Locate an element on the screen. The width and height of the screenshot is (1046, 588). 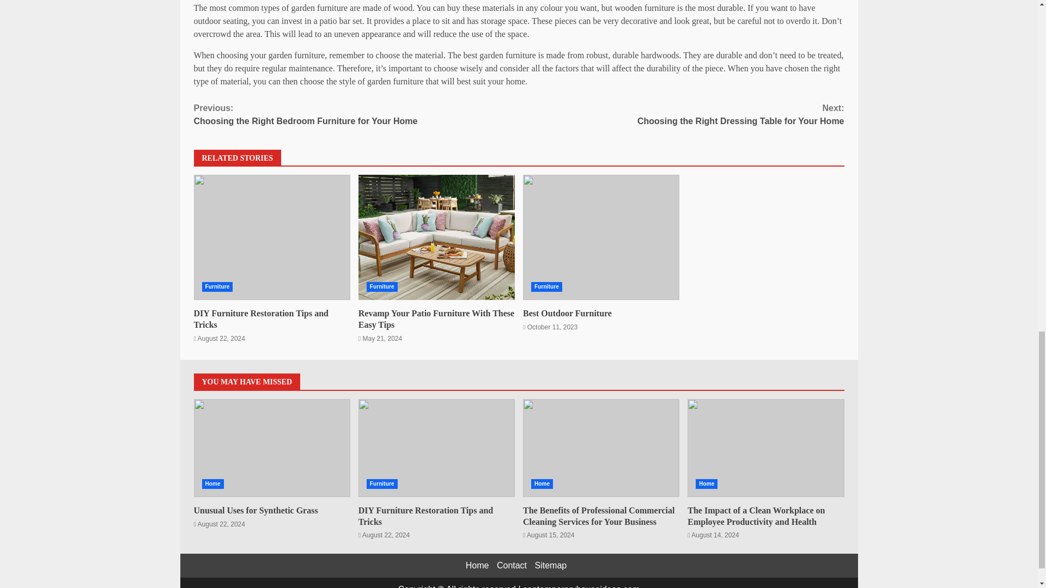
Best Outdoor Furniture is located at coordinates (217, 286).